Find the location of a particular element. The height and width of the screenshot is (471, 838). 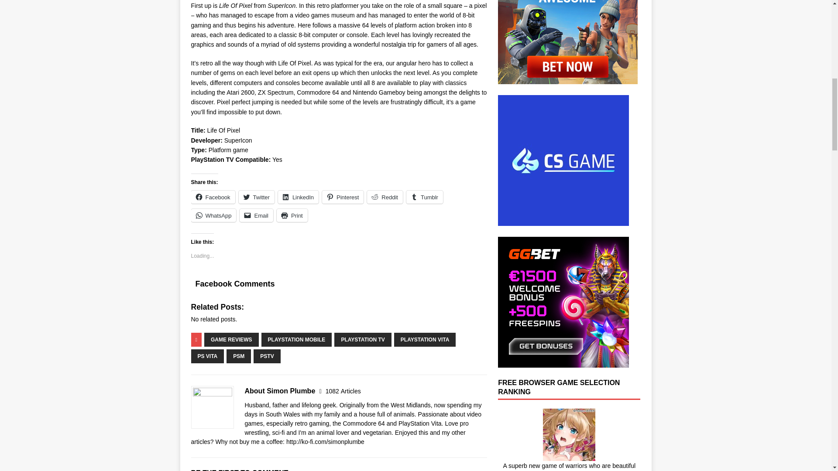

Click to share on Twitter is located at coordinates (257, 197).